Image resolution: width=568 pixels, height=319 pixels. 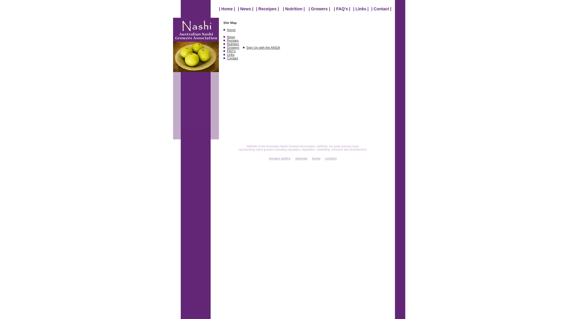 I want to click on Nutrition, so click(x=233, y=44).